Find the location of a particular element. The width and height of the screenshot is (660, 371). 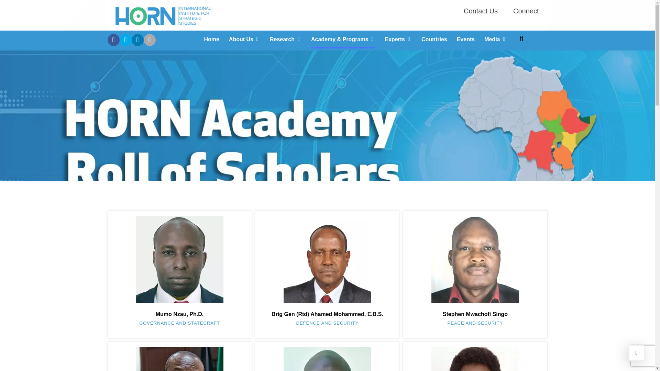

Connect is located at coordinates (525, 10).